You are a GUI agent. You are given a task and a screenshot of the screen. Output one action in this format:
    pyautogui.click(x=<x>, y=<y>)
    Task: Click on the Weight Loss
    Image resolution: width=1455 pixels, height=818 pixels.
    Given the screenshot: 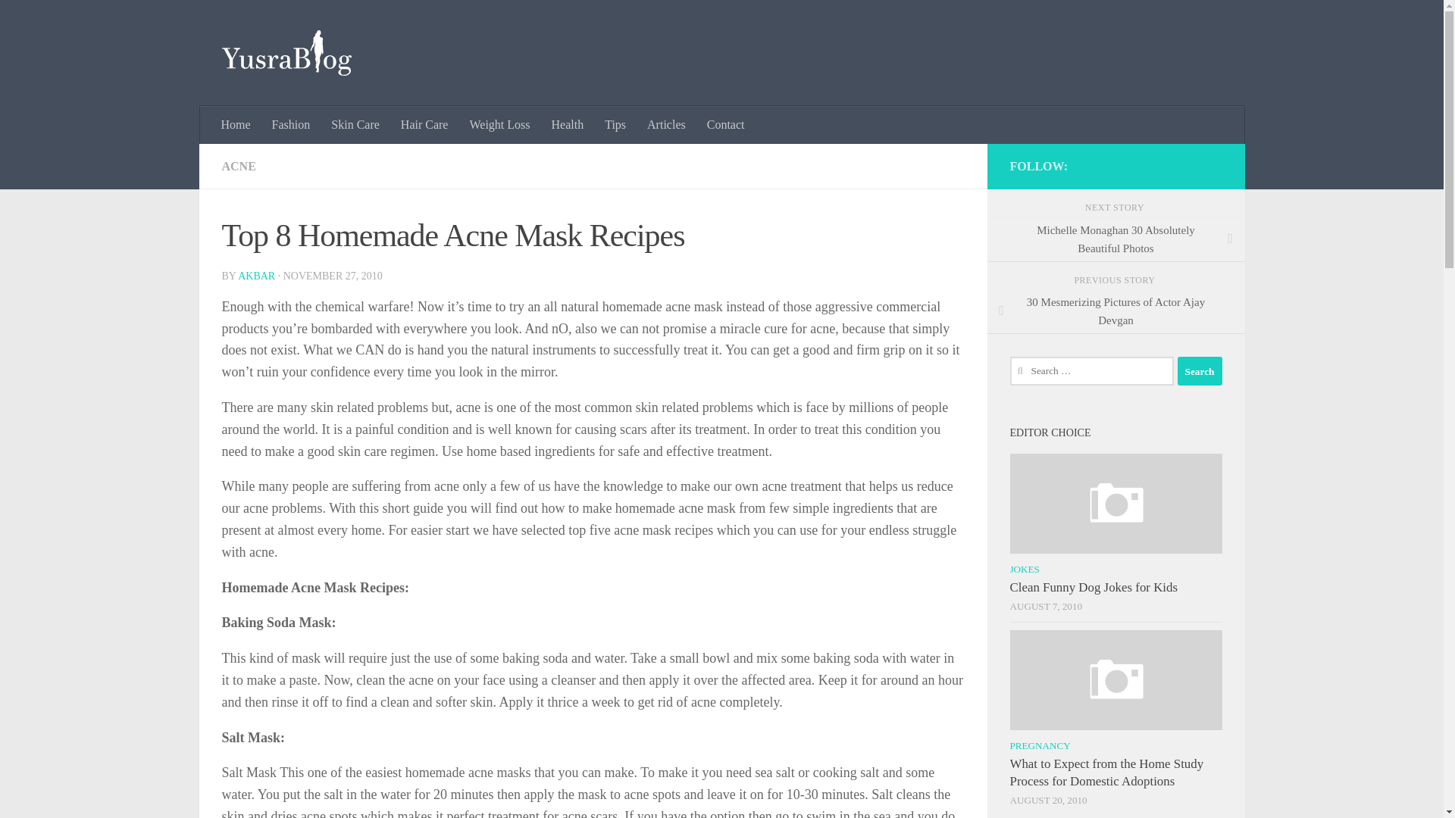 What is the action you would take?
    pyautogui.click(x=499, y=125)
    